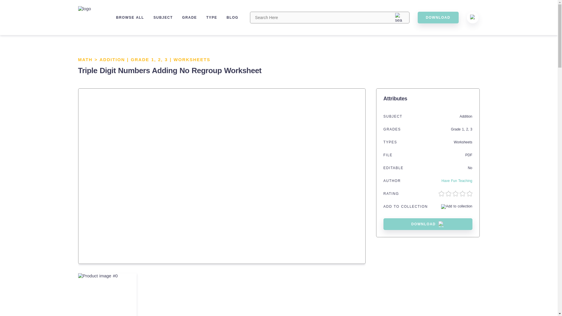 This screenshot has width=562, height=316. I want to click on Have Fun Teaching, so click(457, 181).